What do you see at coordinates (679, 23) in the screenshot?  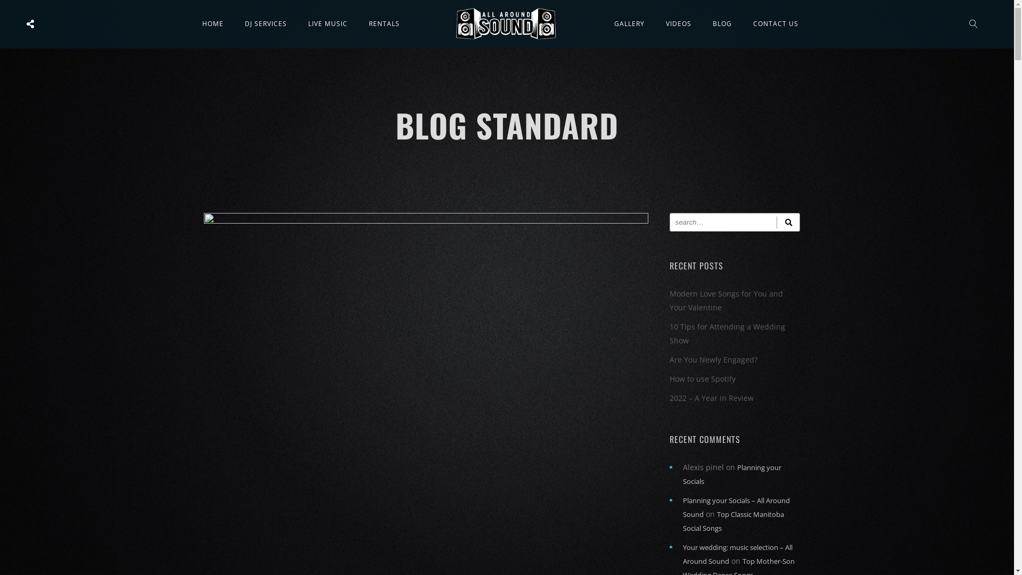 I see `VIDEOS` at bounding box center [679, 23].